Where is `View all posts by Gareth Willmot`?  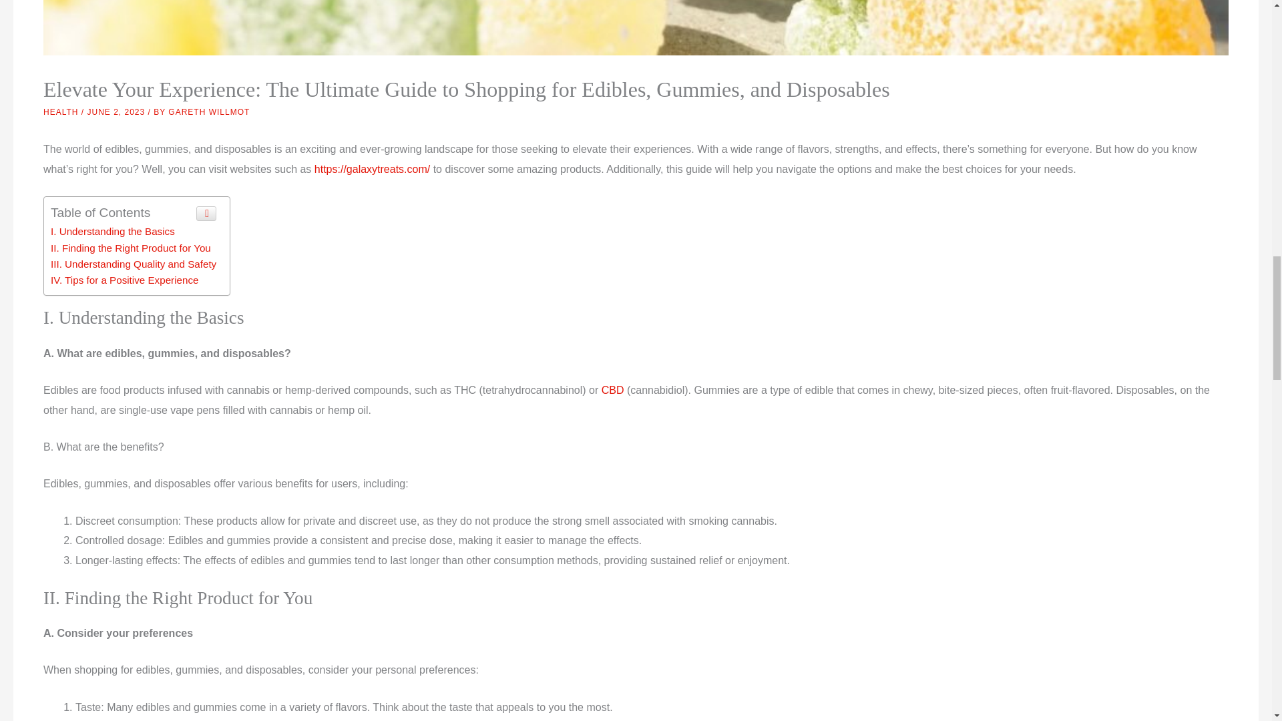
View all posts by Gareth Willmot is located at coordinates (208, 111).